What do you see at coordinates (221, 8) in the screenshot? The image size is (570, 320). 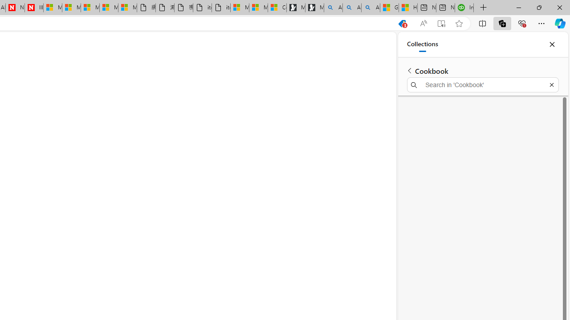 I see `itconcepthk.com/projector_solutions.mp4` at bounding box center [221, 8].